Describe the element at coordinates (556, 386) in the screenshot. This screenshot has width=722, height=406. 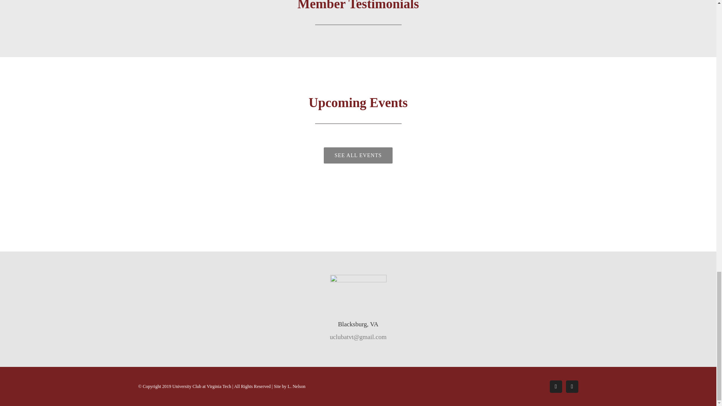
I see `facebook` at that location.